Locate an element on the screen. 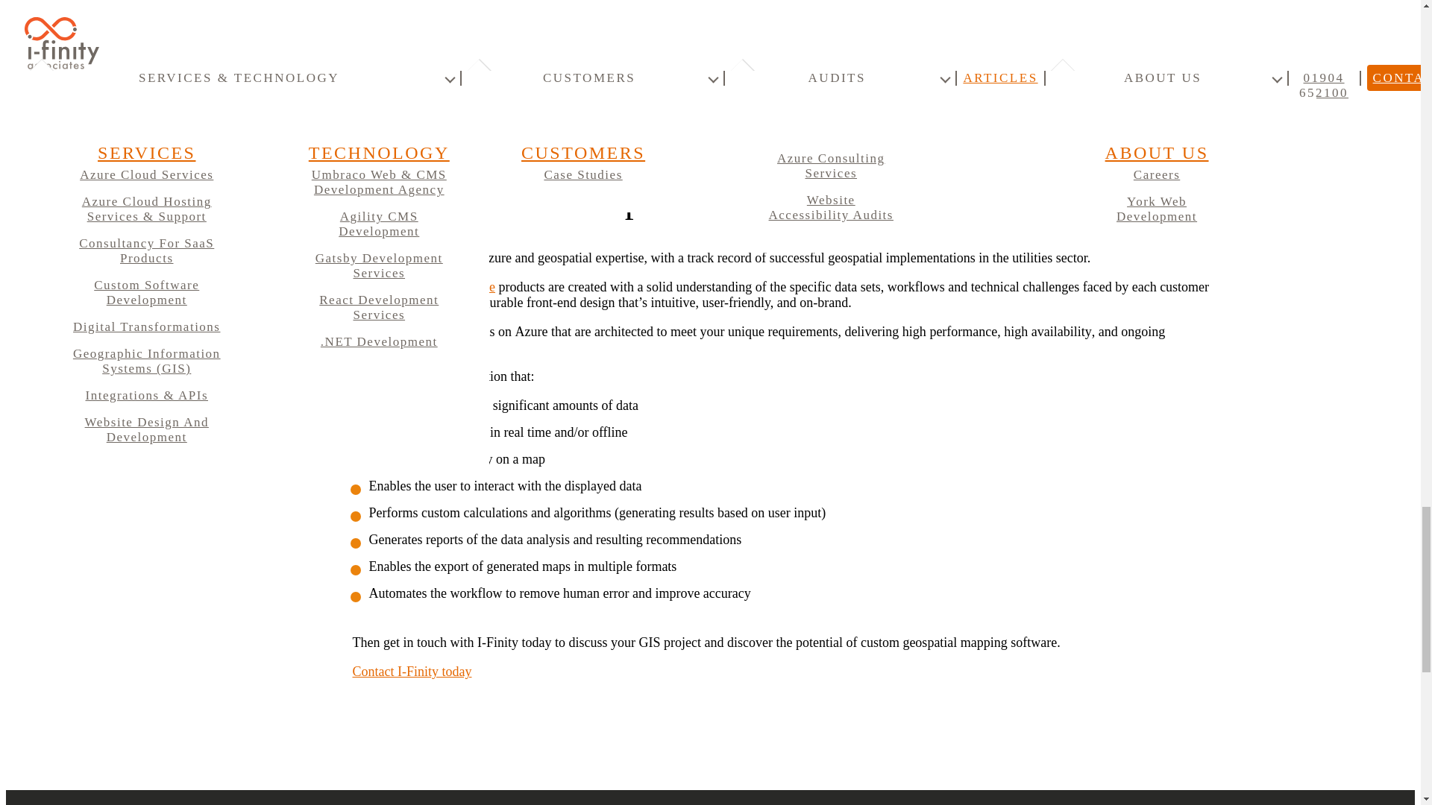 The height and width of the screenshot is (805, 1432). bespoke GIS software is located at coordinates (436, 286).